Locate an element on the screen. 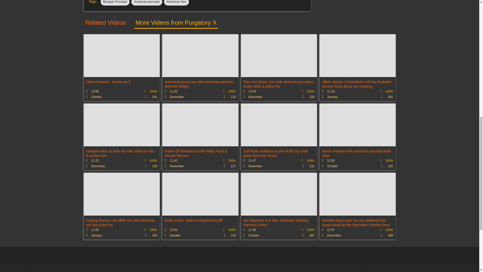 The width and height of the screenshot is (483, 272). Related Videos is located at coordinates (105, 24).